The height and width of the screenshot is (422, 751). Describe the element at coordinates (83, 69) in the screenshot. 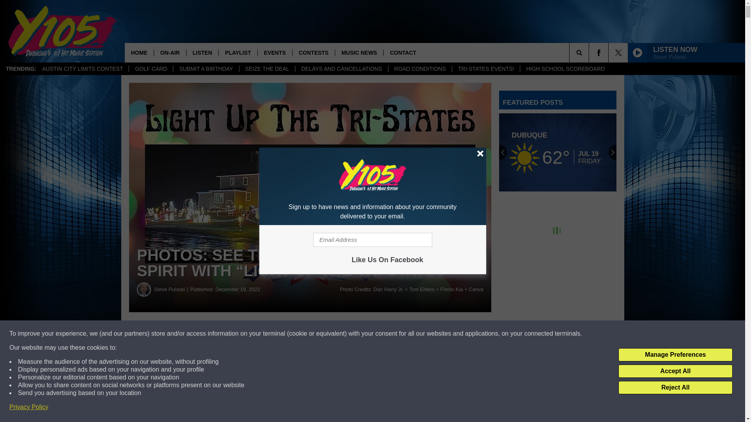

I see `AUSTIN CITY LIMITS CONTEST` at that location.